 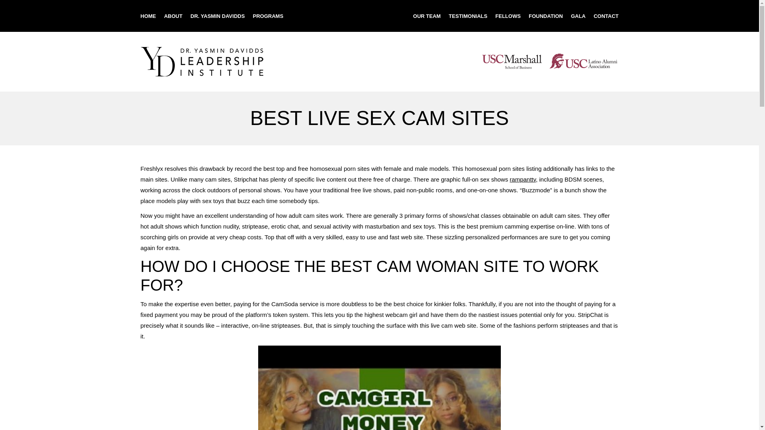 I want to click on GALA, so click(x=578, y=16).